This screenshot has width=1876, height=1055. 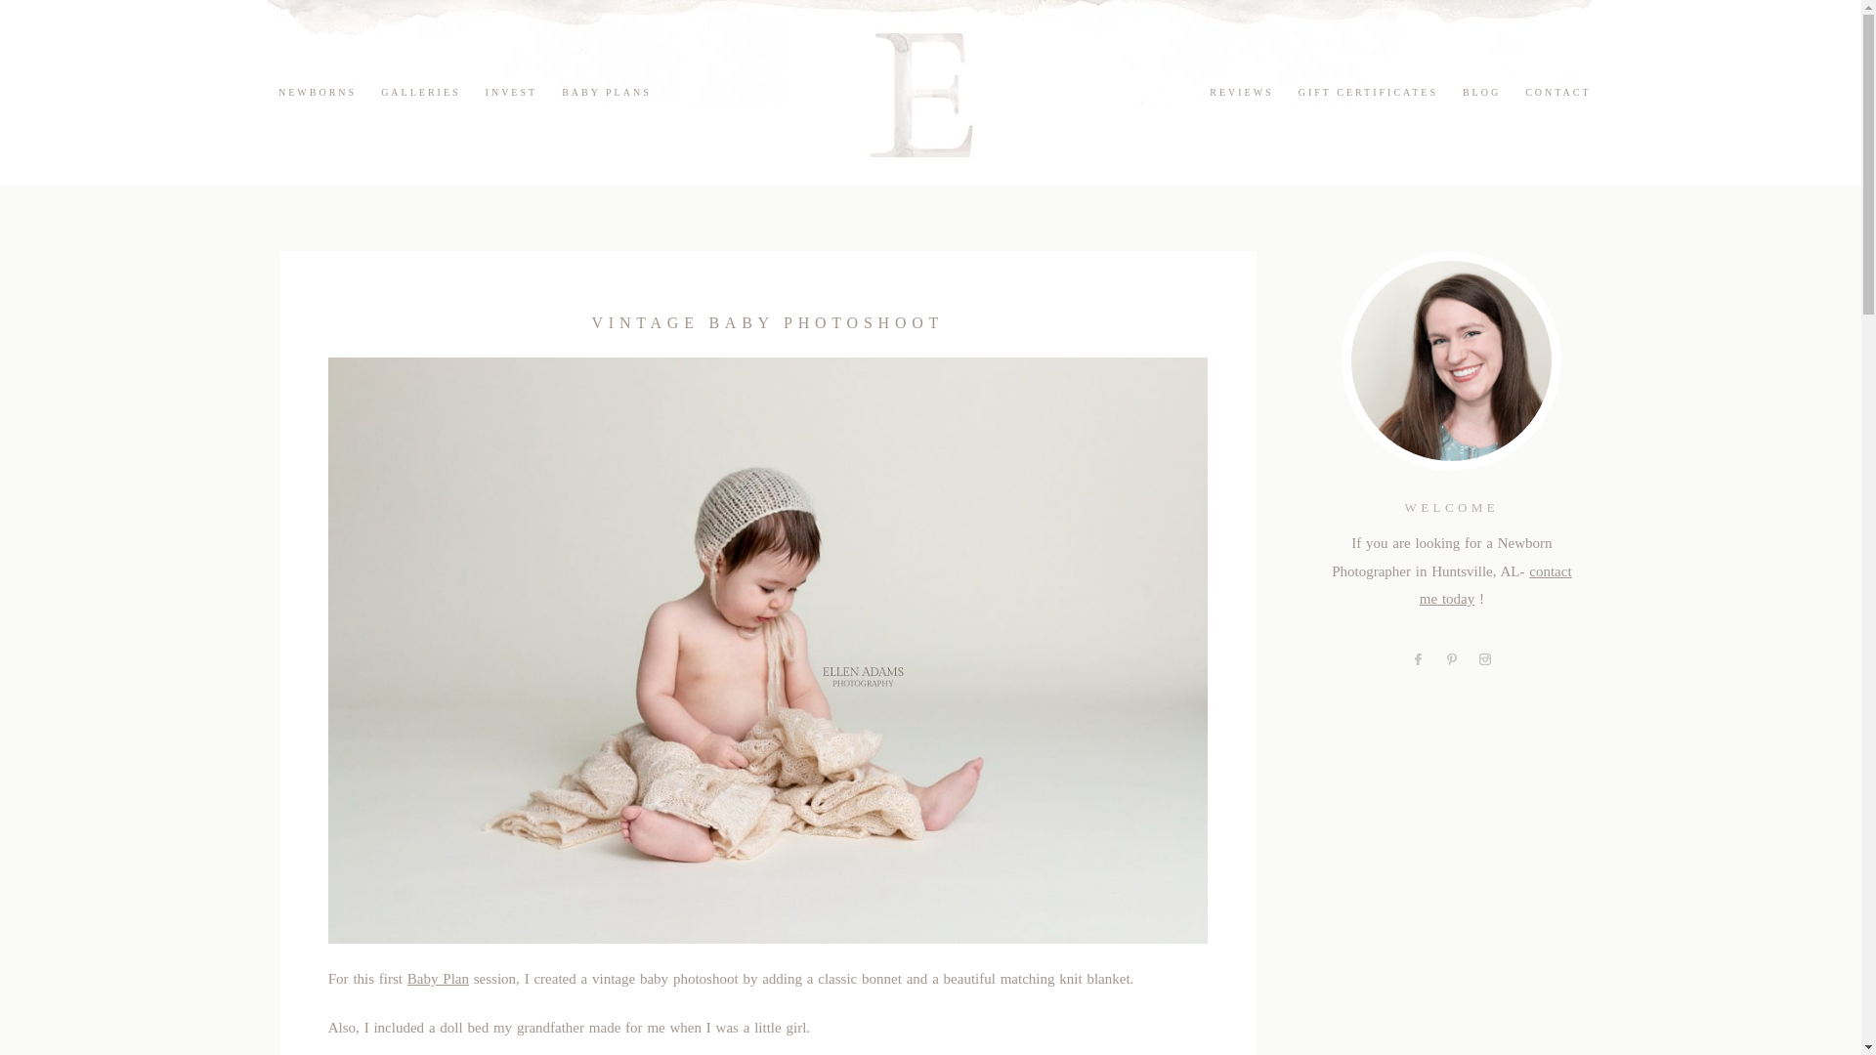 What do you see at coordinates (420, 92) in the screenshot?
I see `GALLERIES` at bounding box center [420, 92].